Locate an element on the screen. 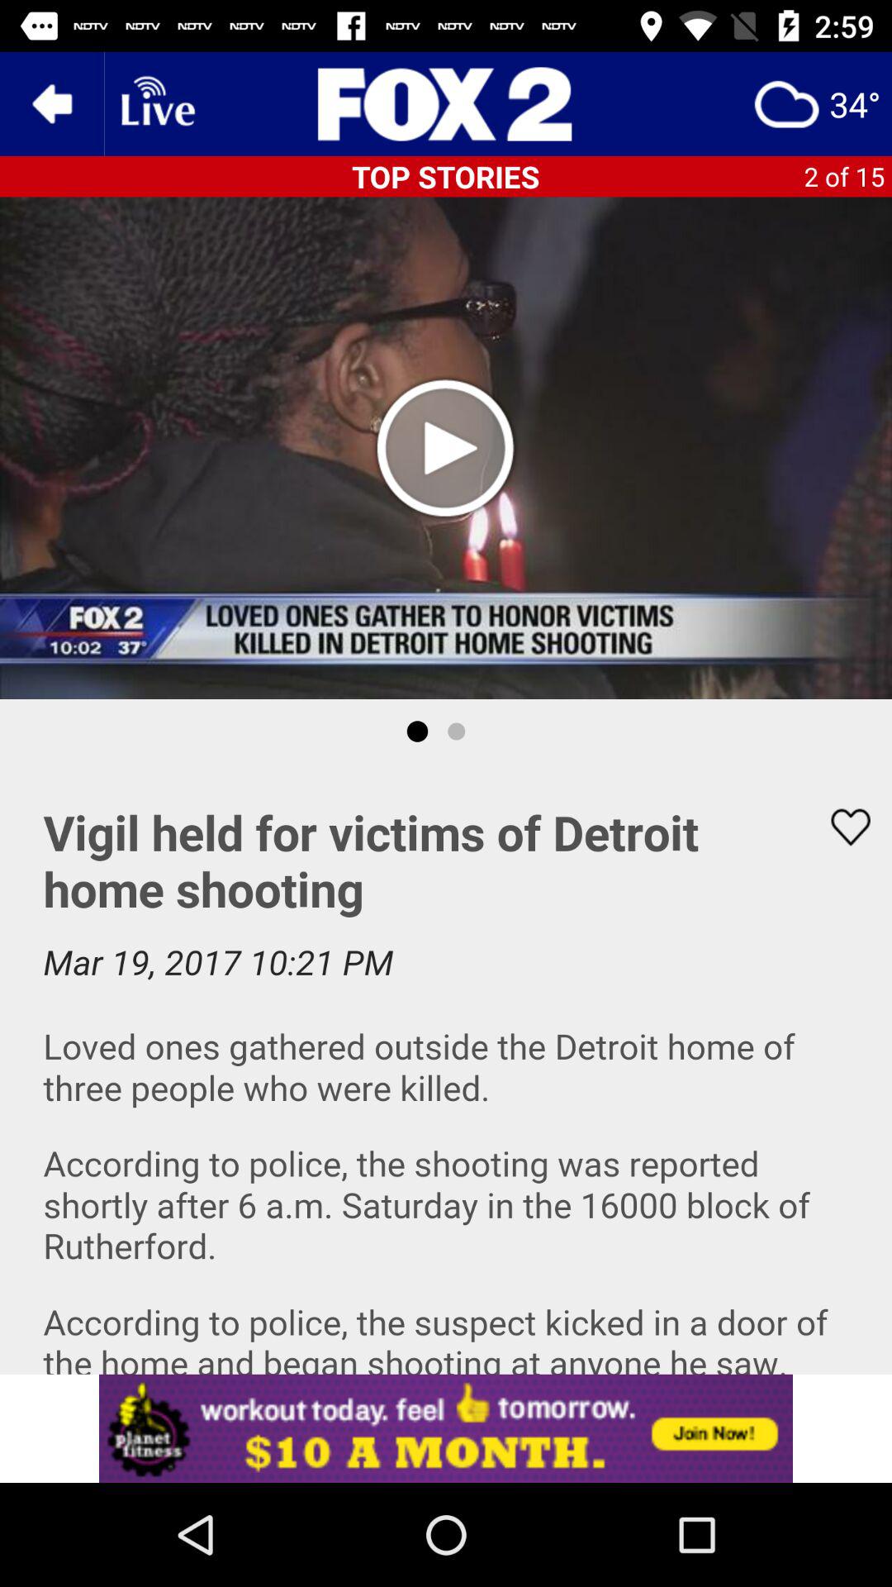 The width and height of the screenshot is (892, 1587). go to live page is located at coordinates (156, 104).